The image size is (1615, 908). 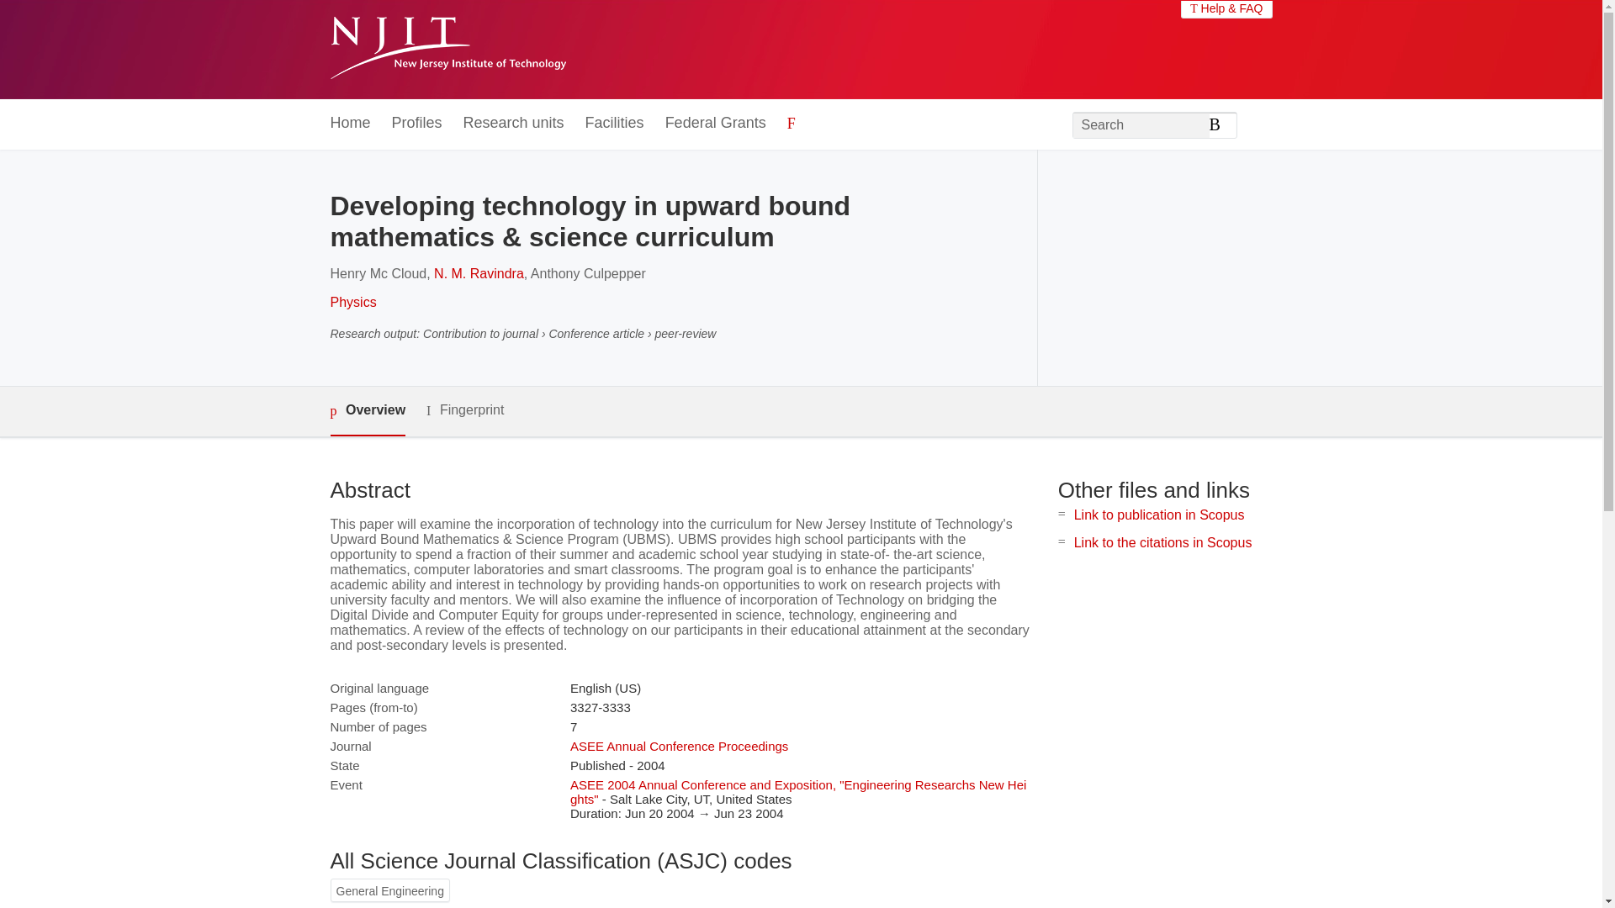 What do you see at coordinates (464, 410) in the screenshot?
I see `Fingerprint` at bounding box center [464, 410].